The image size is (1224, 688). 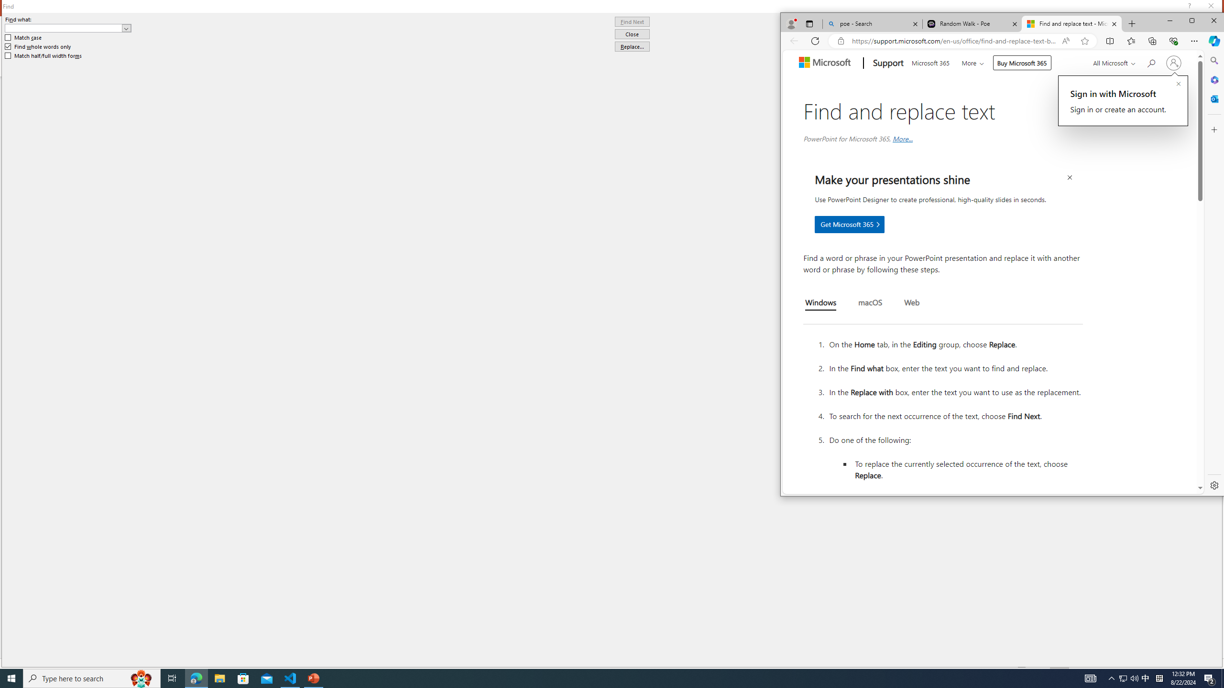 What do you see at coordinates (1174, 63) in the screenshot?
I see `Sign in to your account` at bounding box center [1174, 63].